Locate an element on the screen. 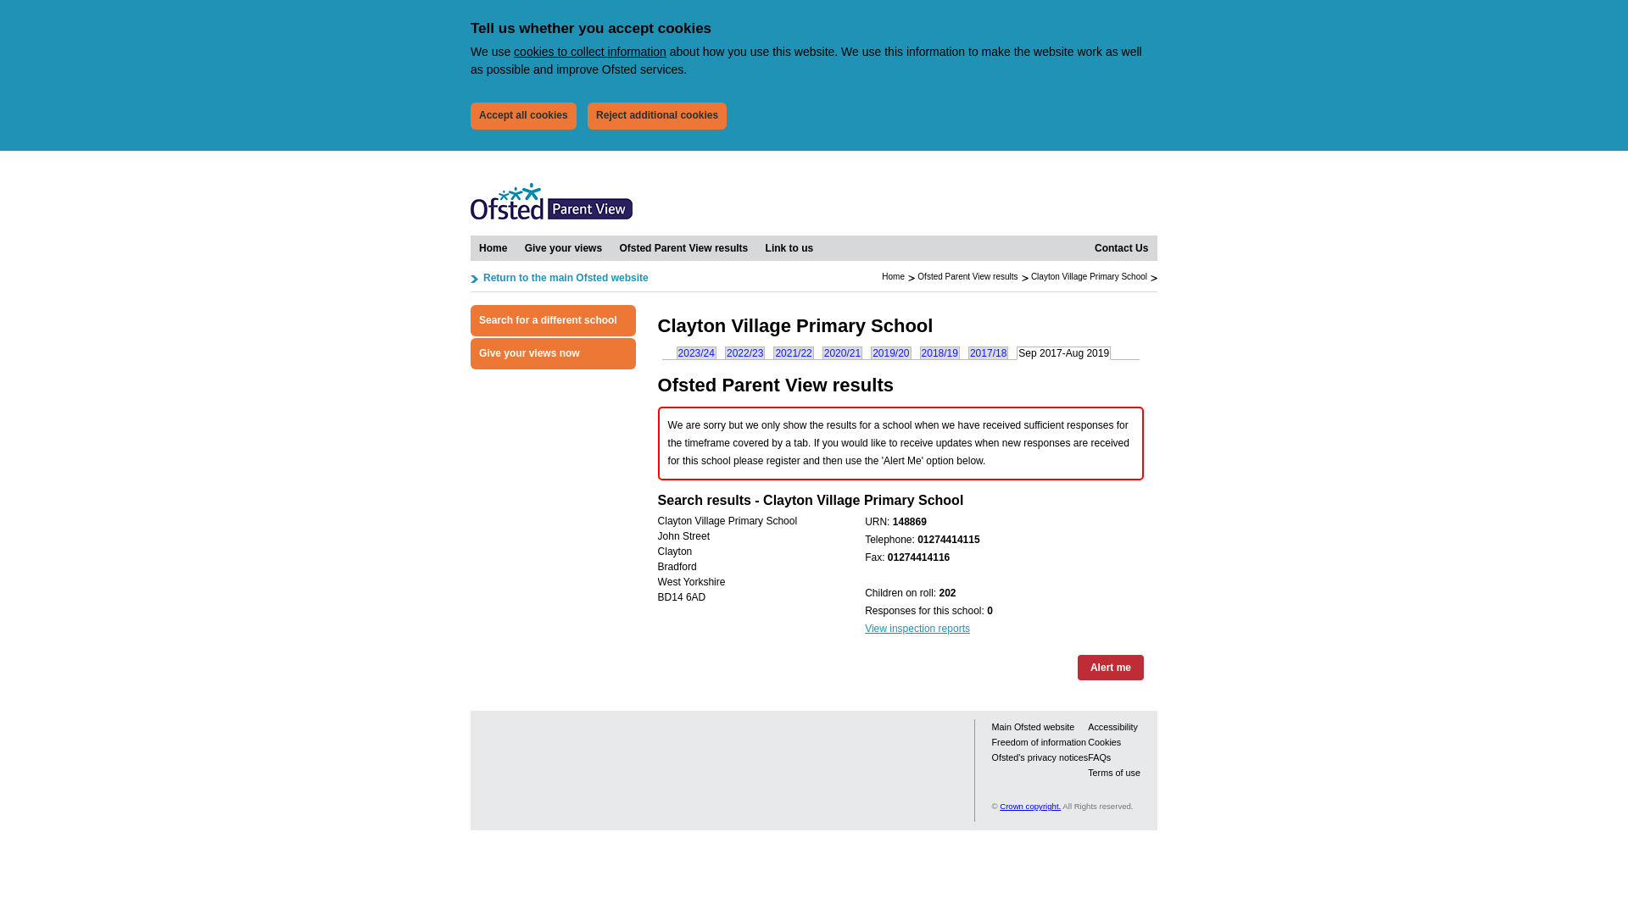 Image resolution: width=1628 pixels, height=915 pixels. FAQs is located at coordinates (1099, 757).